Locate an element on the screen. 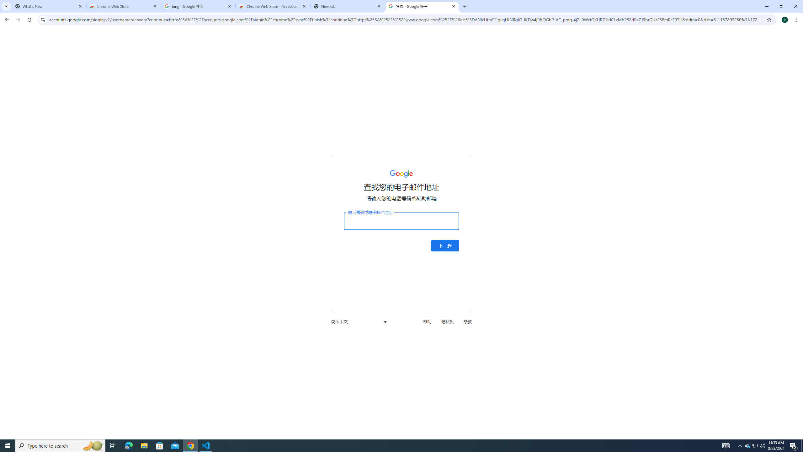  Delete is located at coordinates (390, 51).